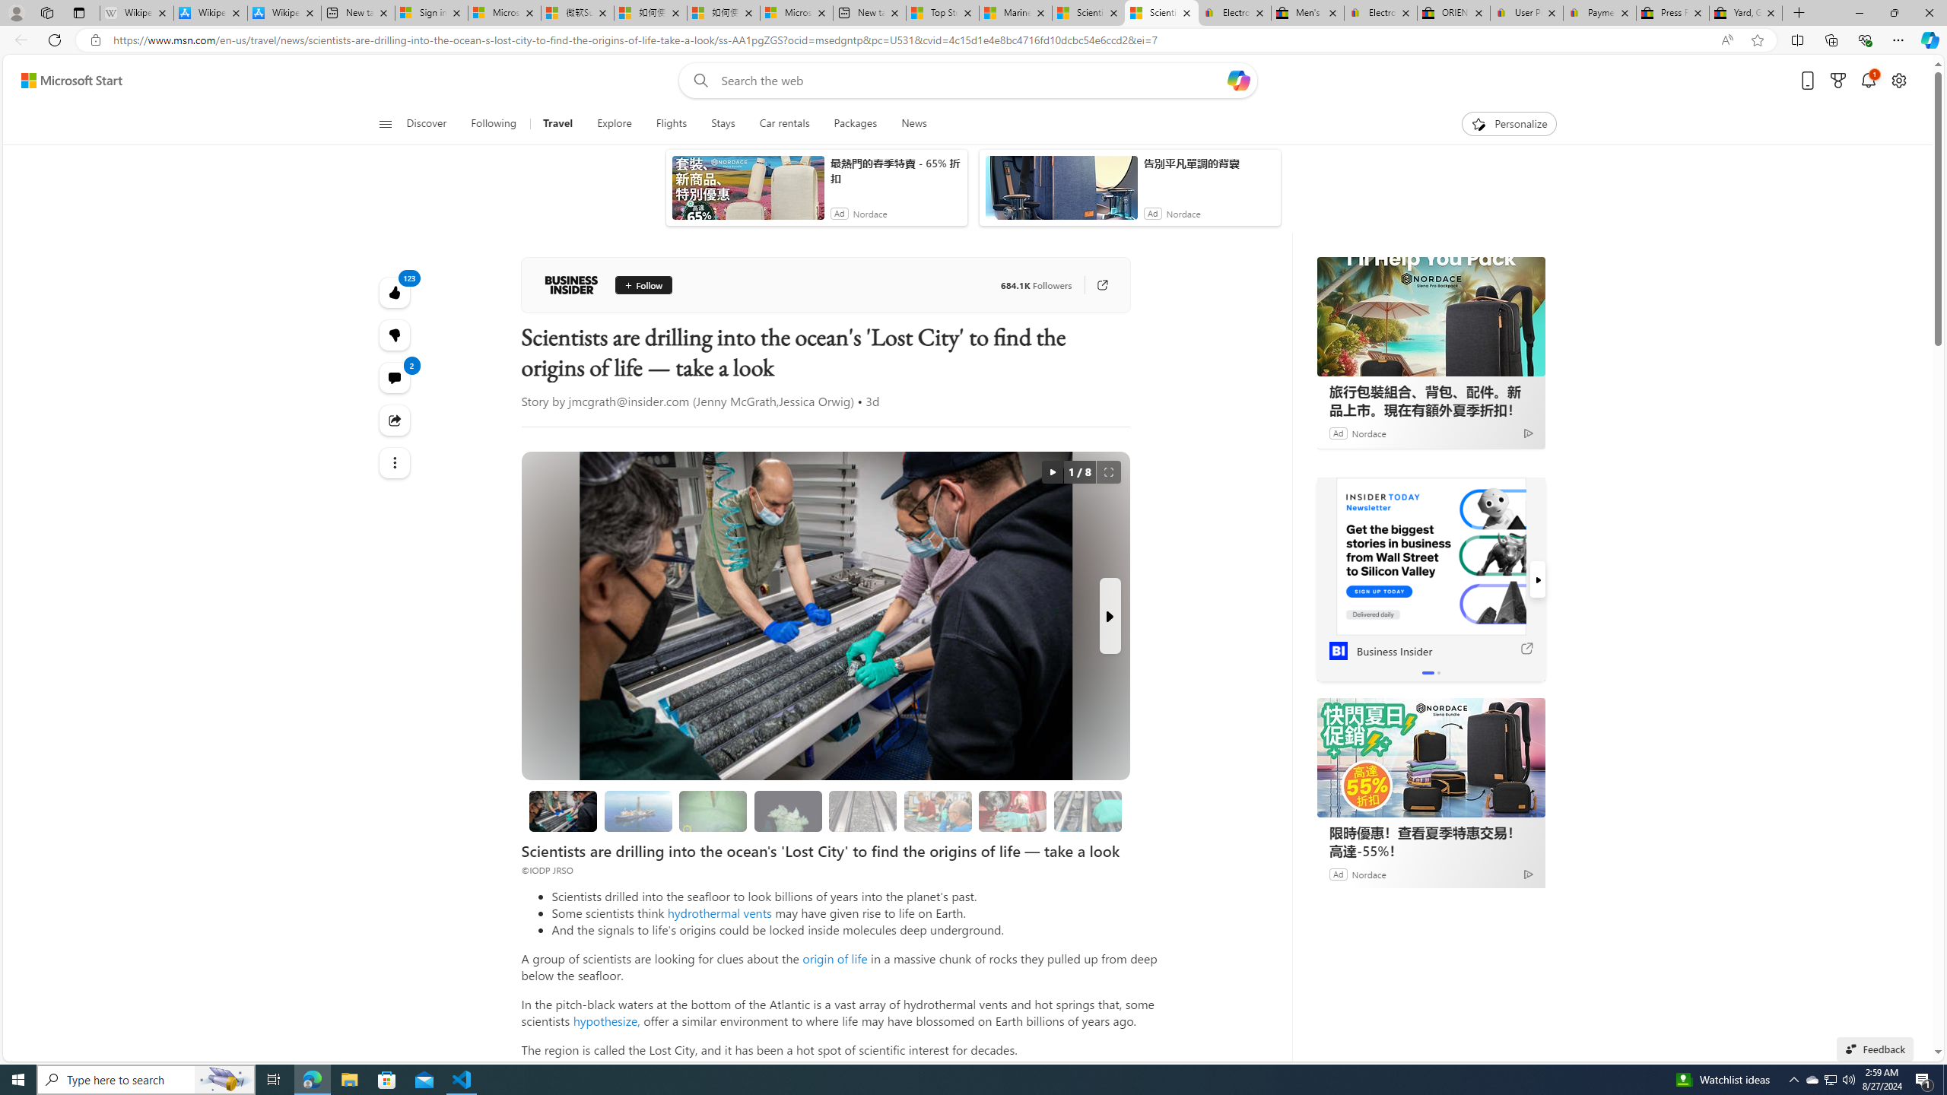  I want to click on Car rentals, so click(784, 124).